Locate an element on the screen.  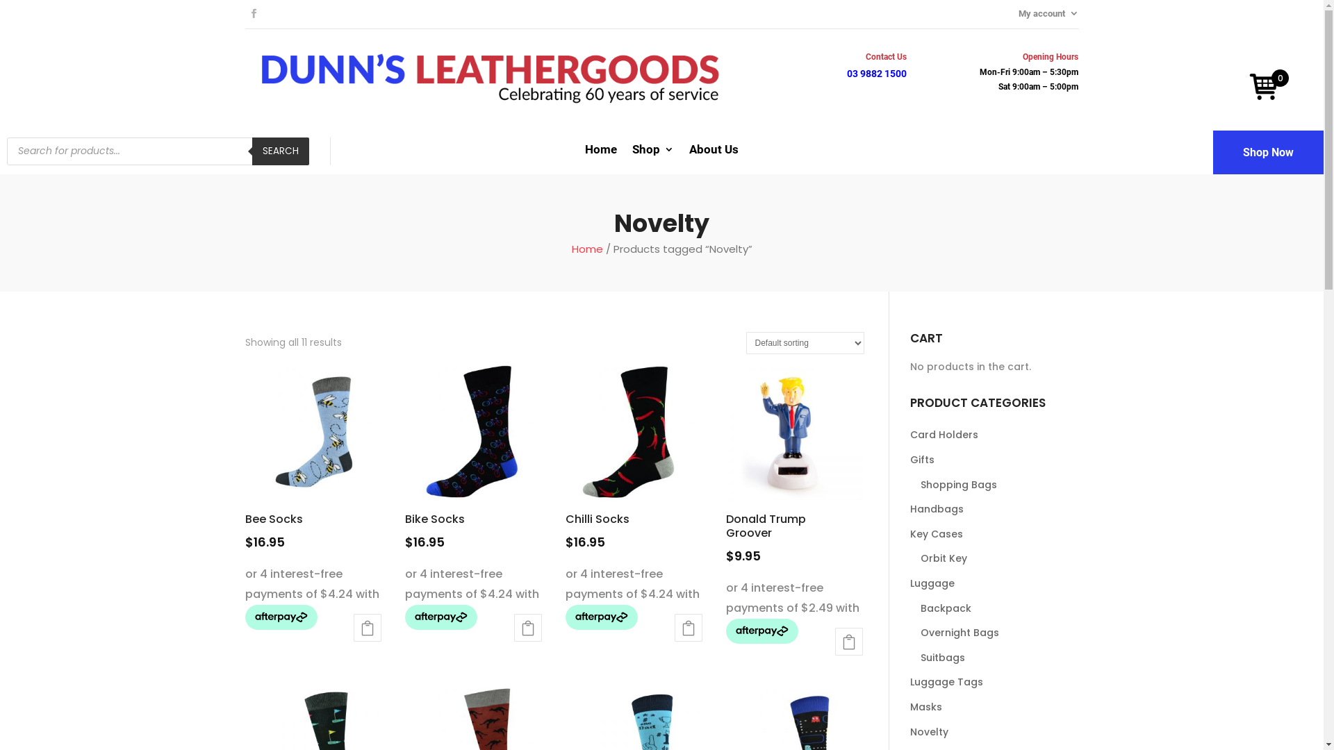
Orbit Key is located at coordinates (999, 559).